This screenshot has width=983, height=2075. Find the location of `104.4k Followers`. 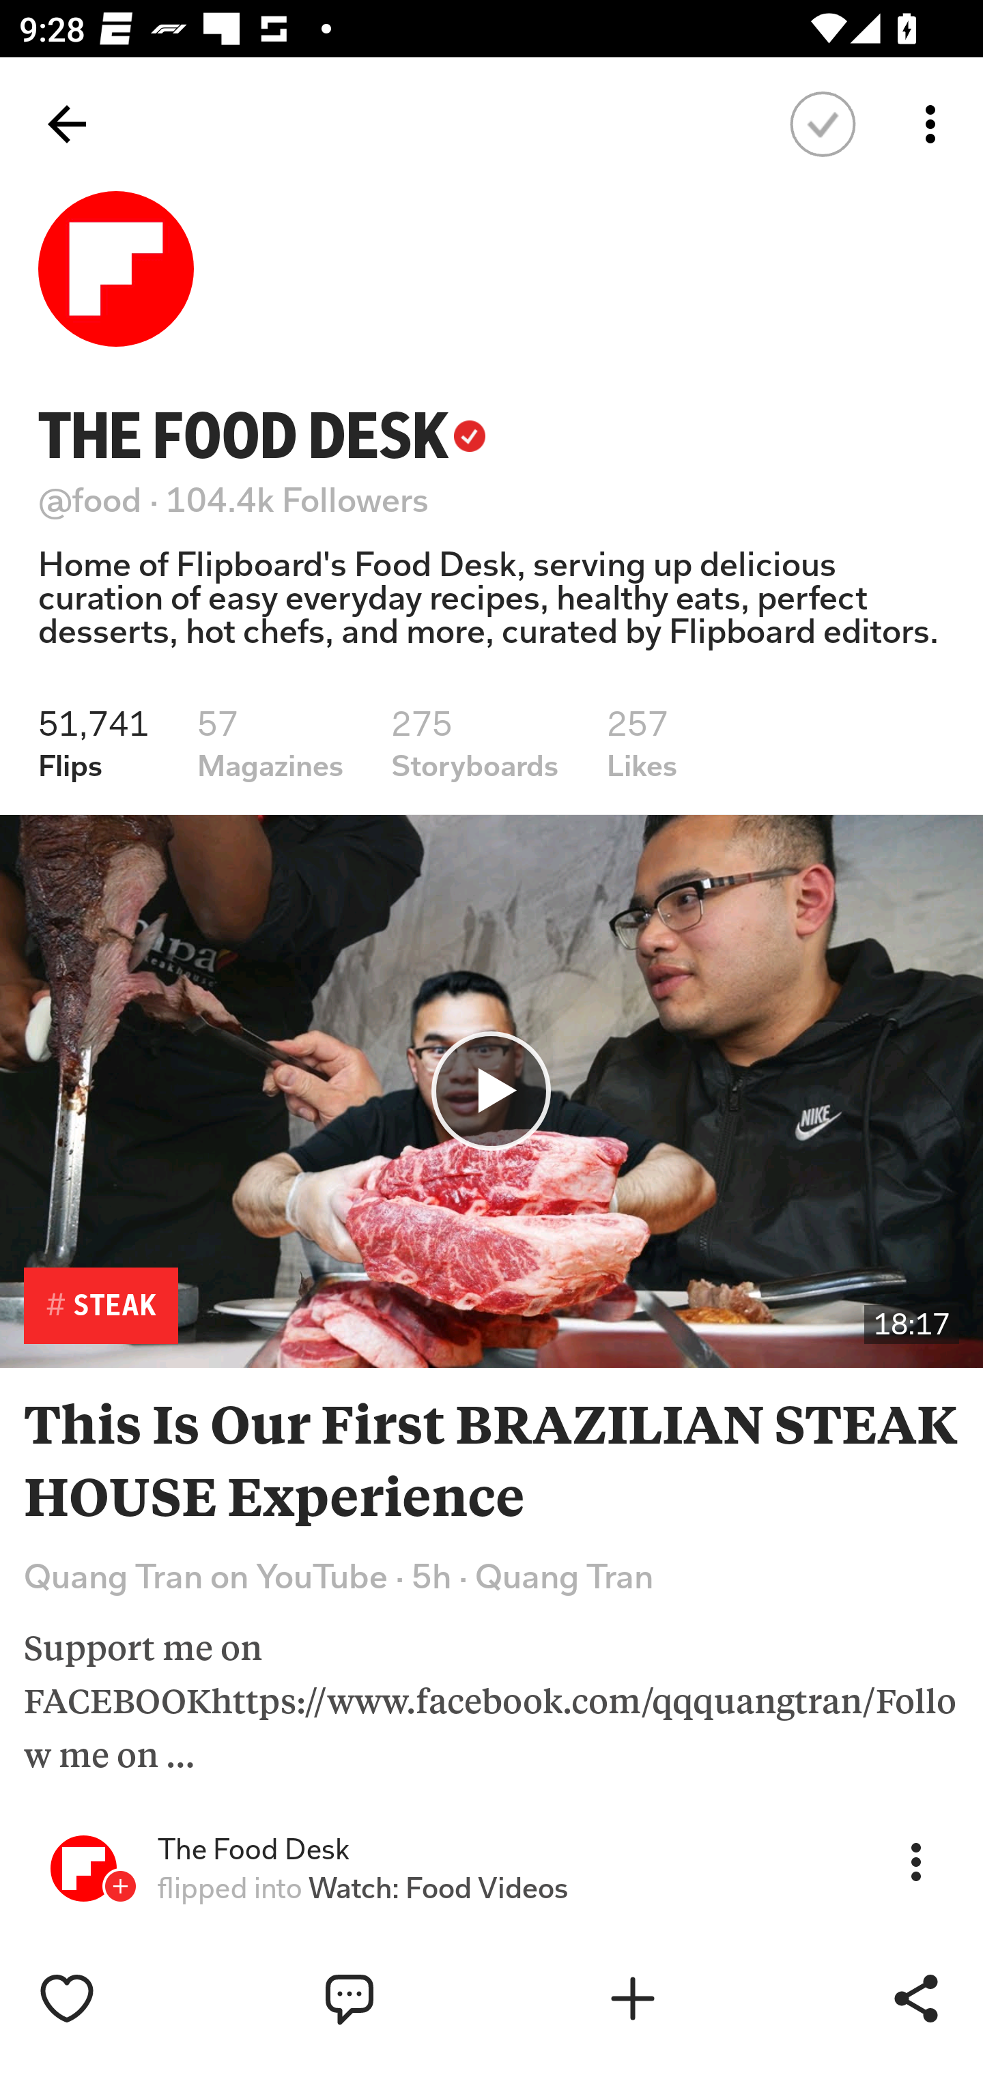

104.4k Followers is located at coordinates (298, 500).